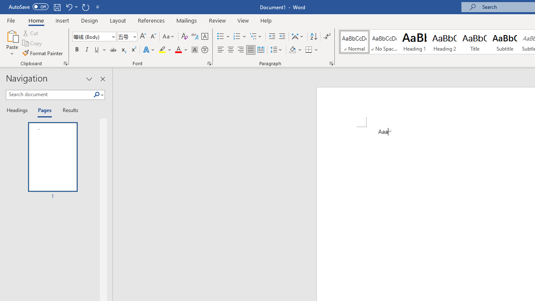  Describe the element at coordinates (55, 7) in the screenshot. I see `Quick Access Toolbar` at that location.